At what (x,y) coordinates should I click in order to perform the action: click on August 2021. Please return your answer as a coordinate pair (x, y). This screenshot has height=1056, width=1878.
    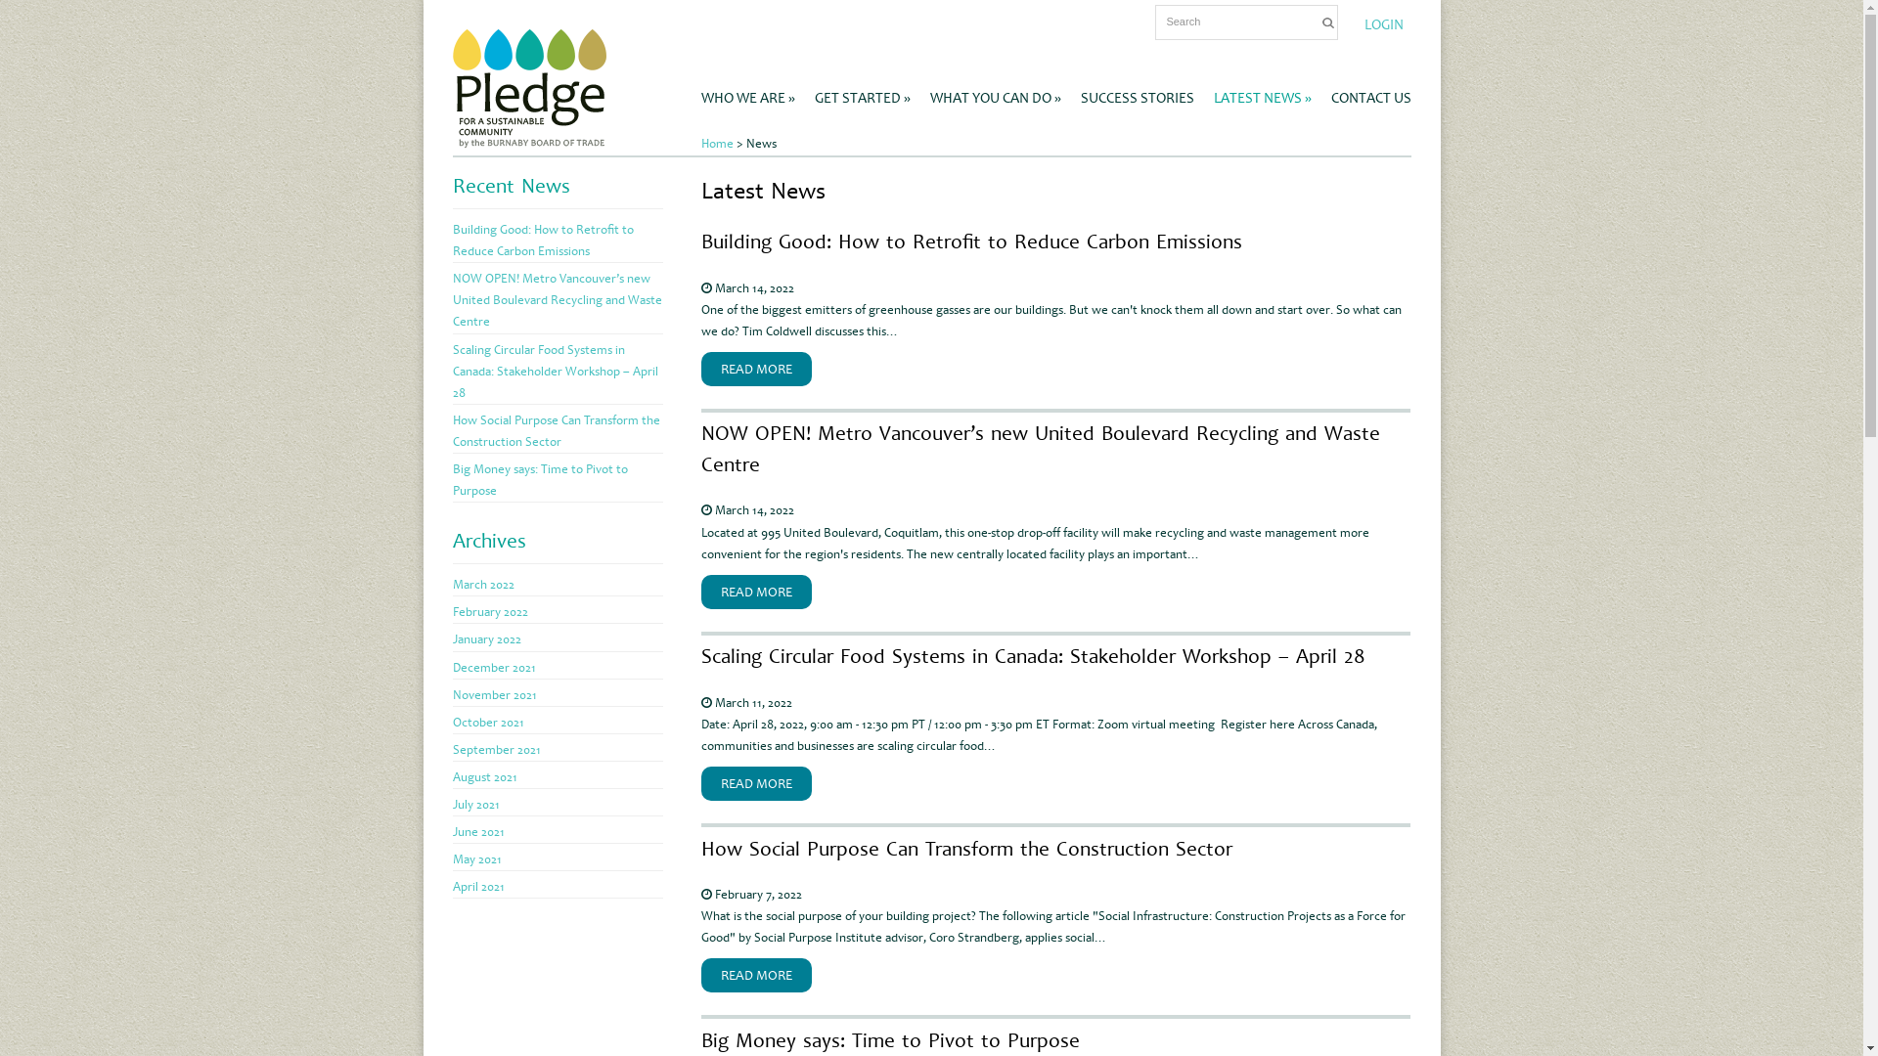
    Looking at the image, I should click on (484, 777).